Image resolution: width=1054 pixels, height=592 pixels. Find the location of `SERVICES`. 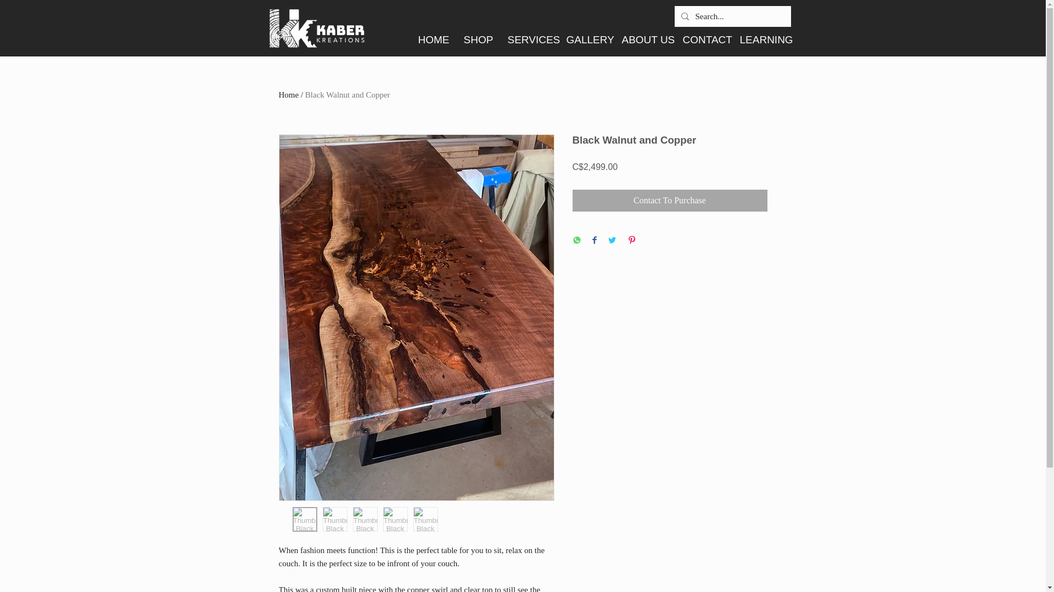

SERVICES is located at coordinates (529, 39).